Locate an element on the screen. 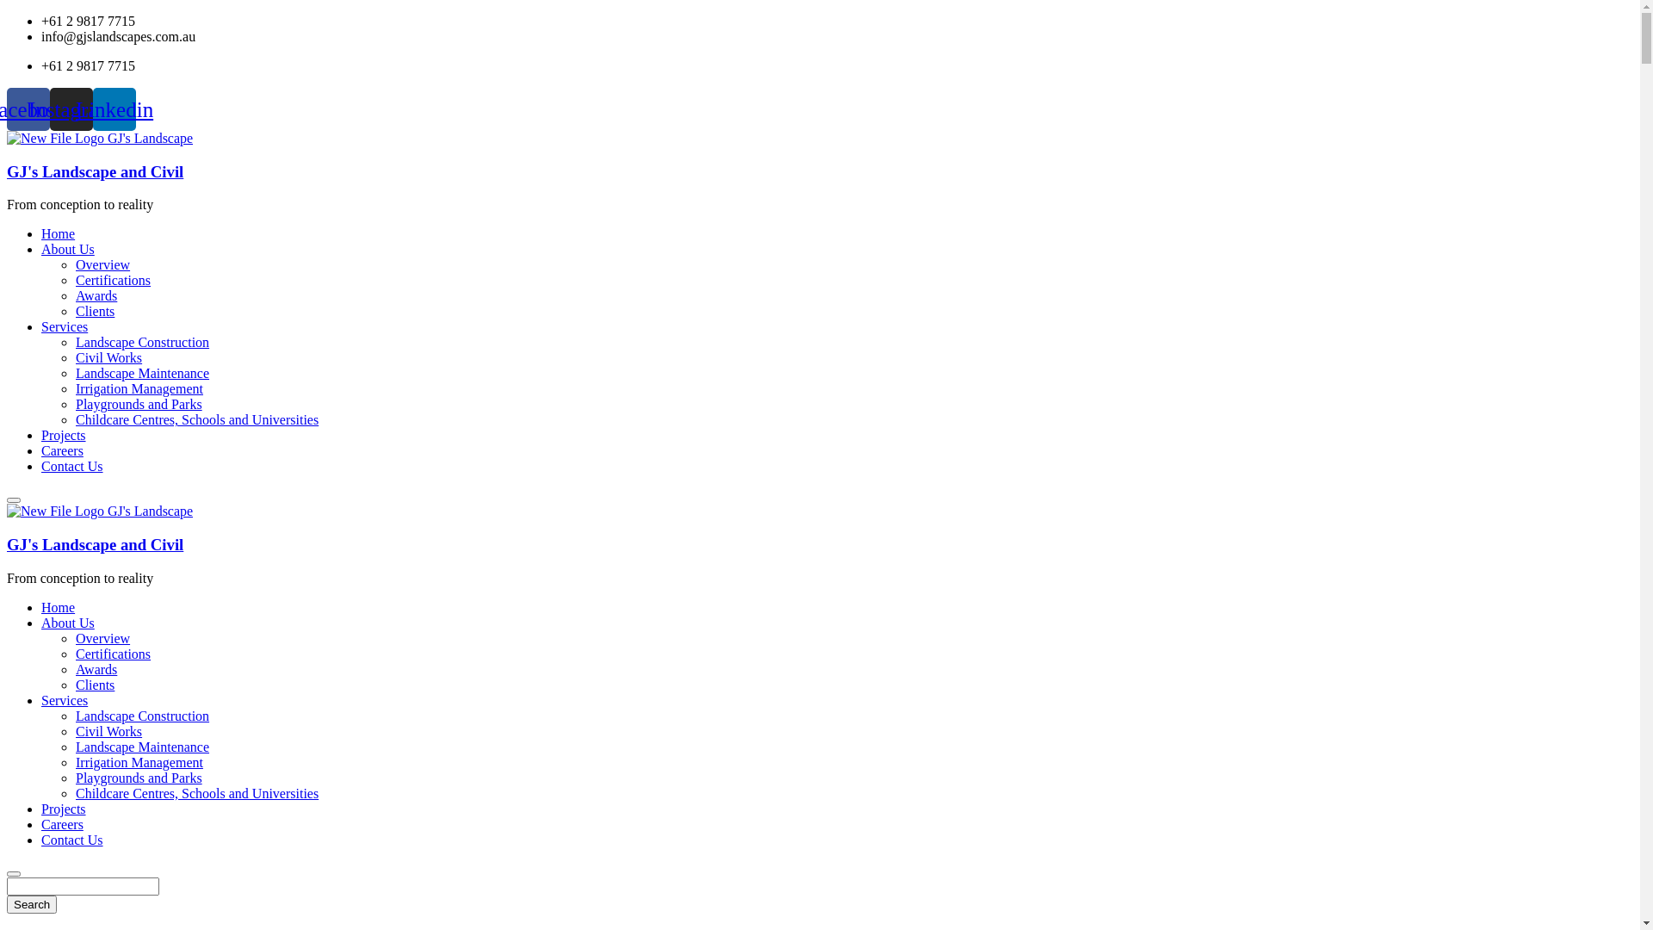  Awards is located at coordinates (96, 670).